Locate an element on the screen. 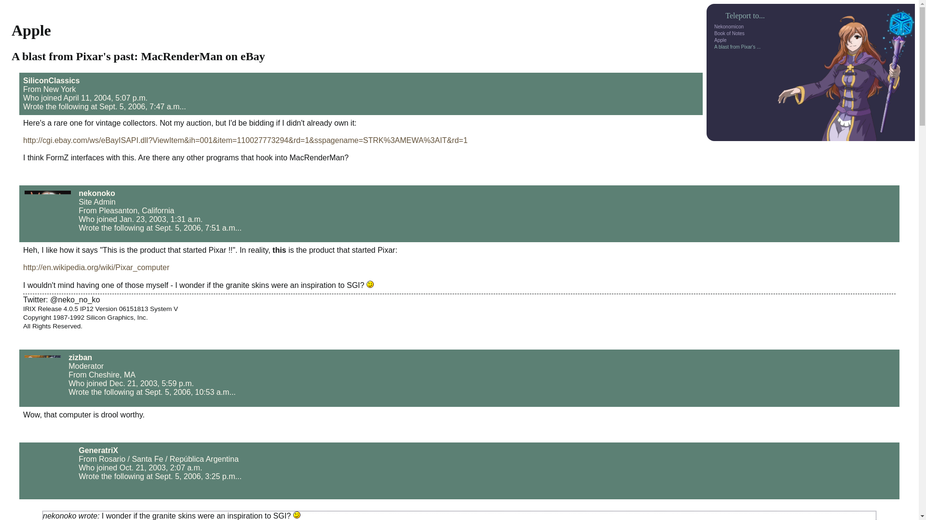  SiliconClassics is located at coordinates (51, 80).